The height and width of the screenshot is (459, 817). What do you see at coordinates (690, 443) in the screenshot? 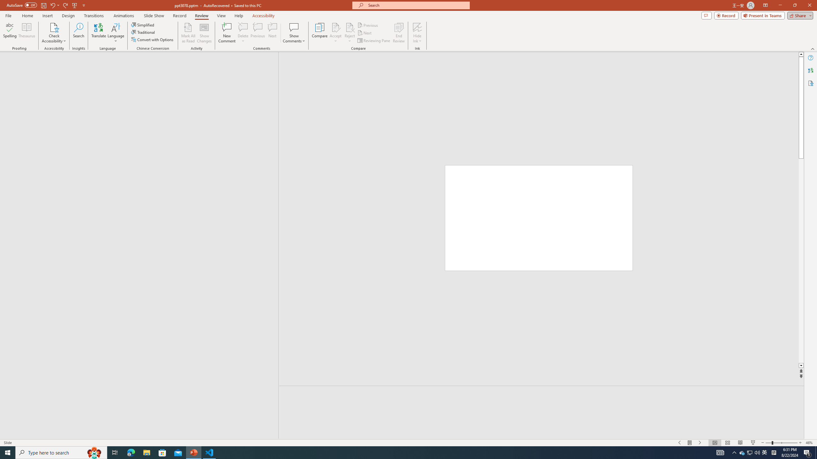
I see `Menu On` at bounding box center [690, 443].